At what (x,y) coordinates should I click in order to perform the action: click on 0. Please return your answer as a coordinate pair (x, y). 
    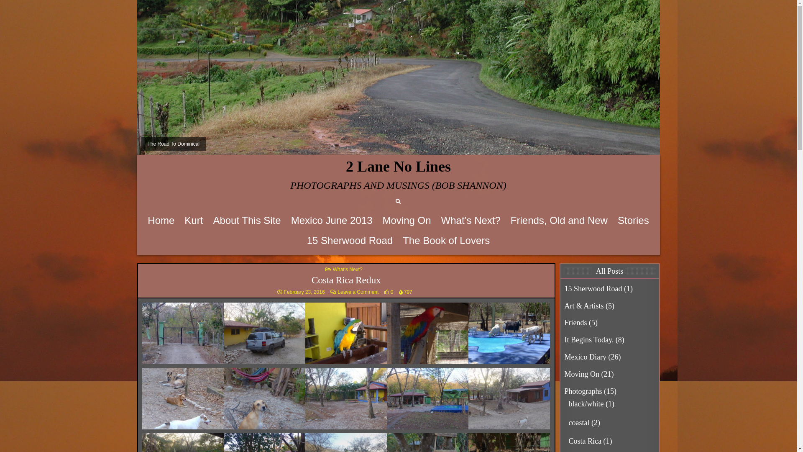
    Looking at the image, I should click on (389, 292).